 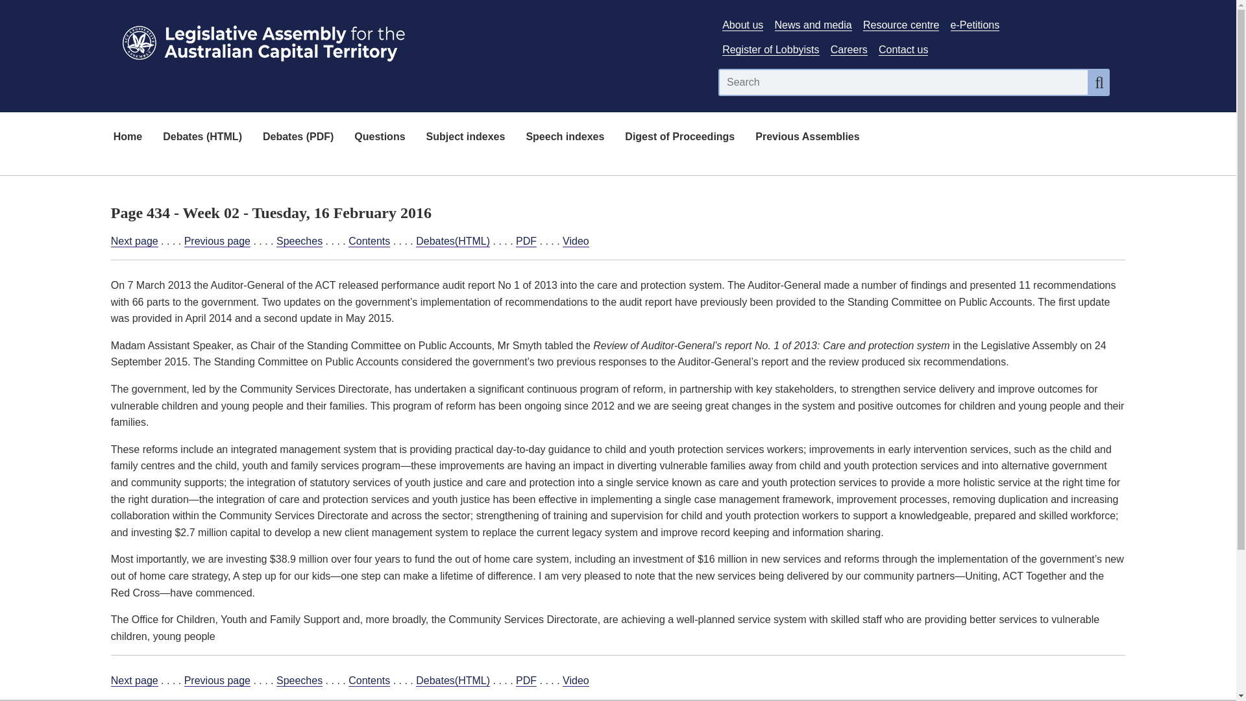 What do you see at coordinates (807, 138) in the screenshot?
I see `Previous Assemblies` at bounding box center [807, 138].